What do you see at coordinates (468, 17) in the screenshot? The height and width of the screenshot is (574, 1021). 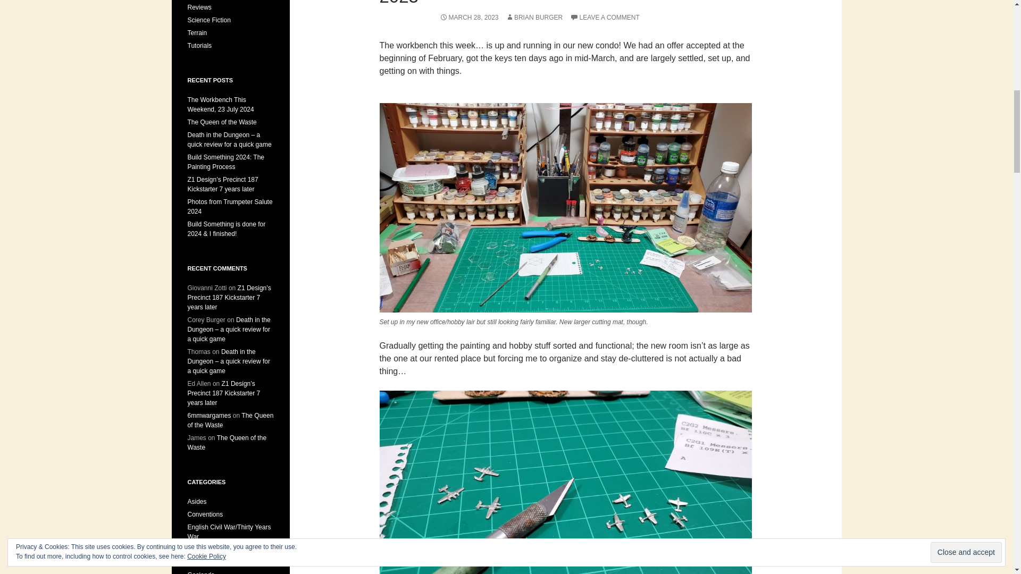 I see `MARCH 28, 2023` at bounding box center [468, 17].